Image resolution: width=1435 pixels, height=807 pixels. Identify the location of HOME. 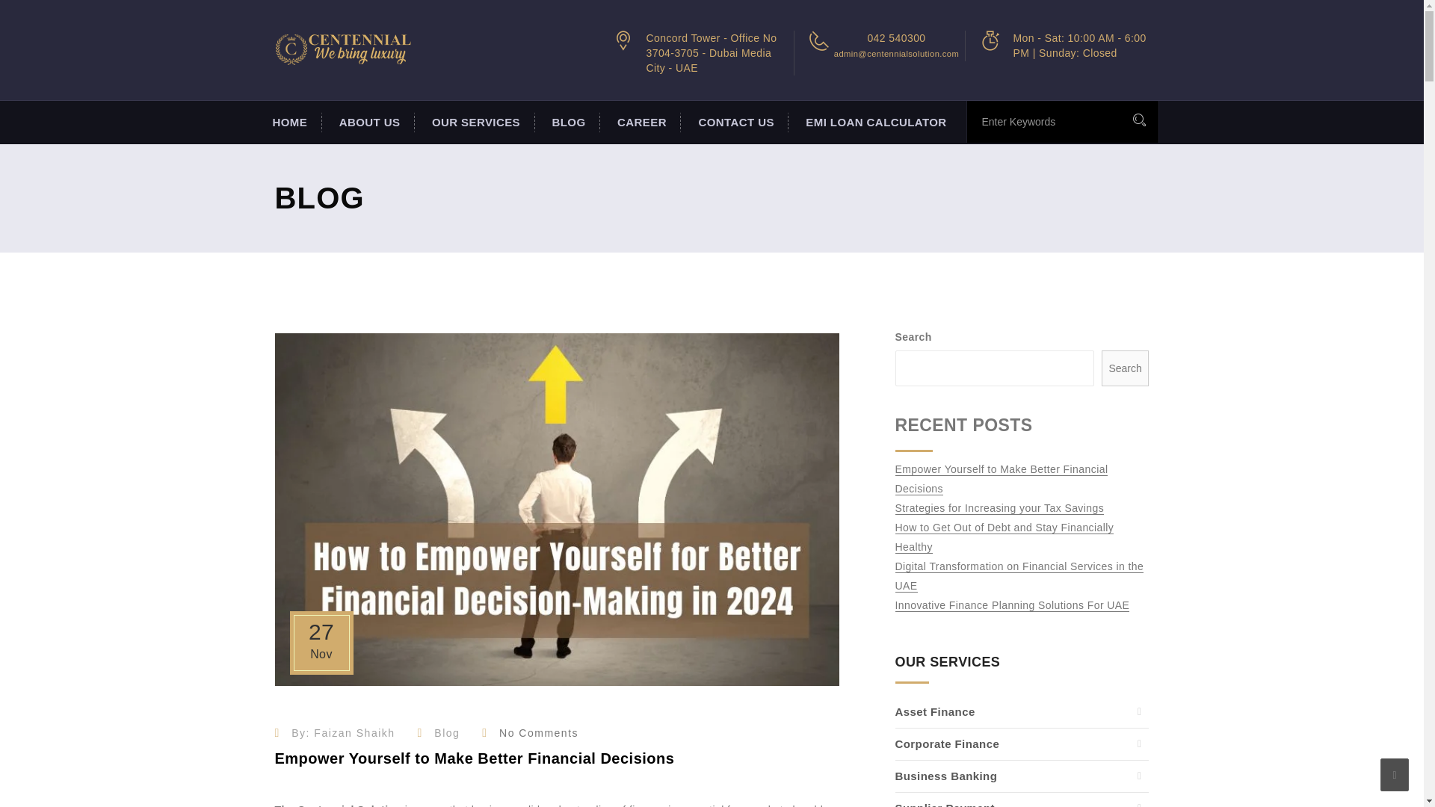
(288, 123).